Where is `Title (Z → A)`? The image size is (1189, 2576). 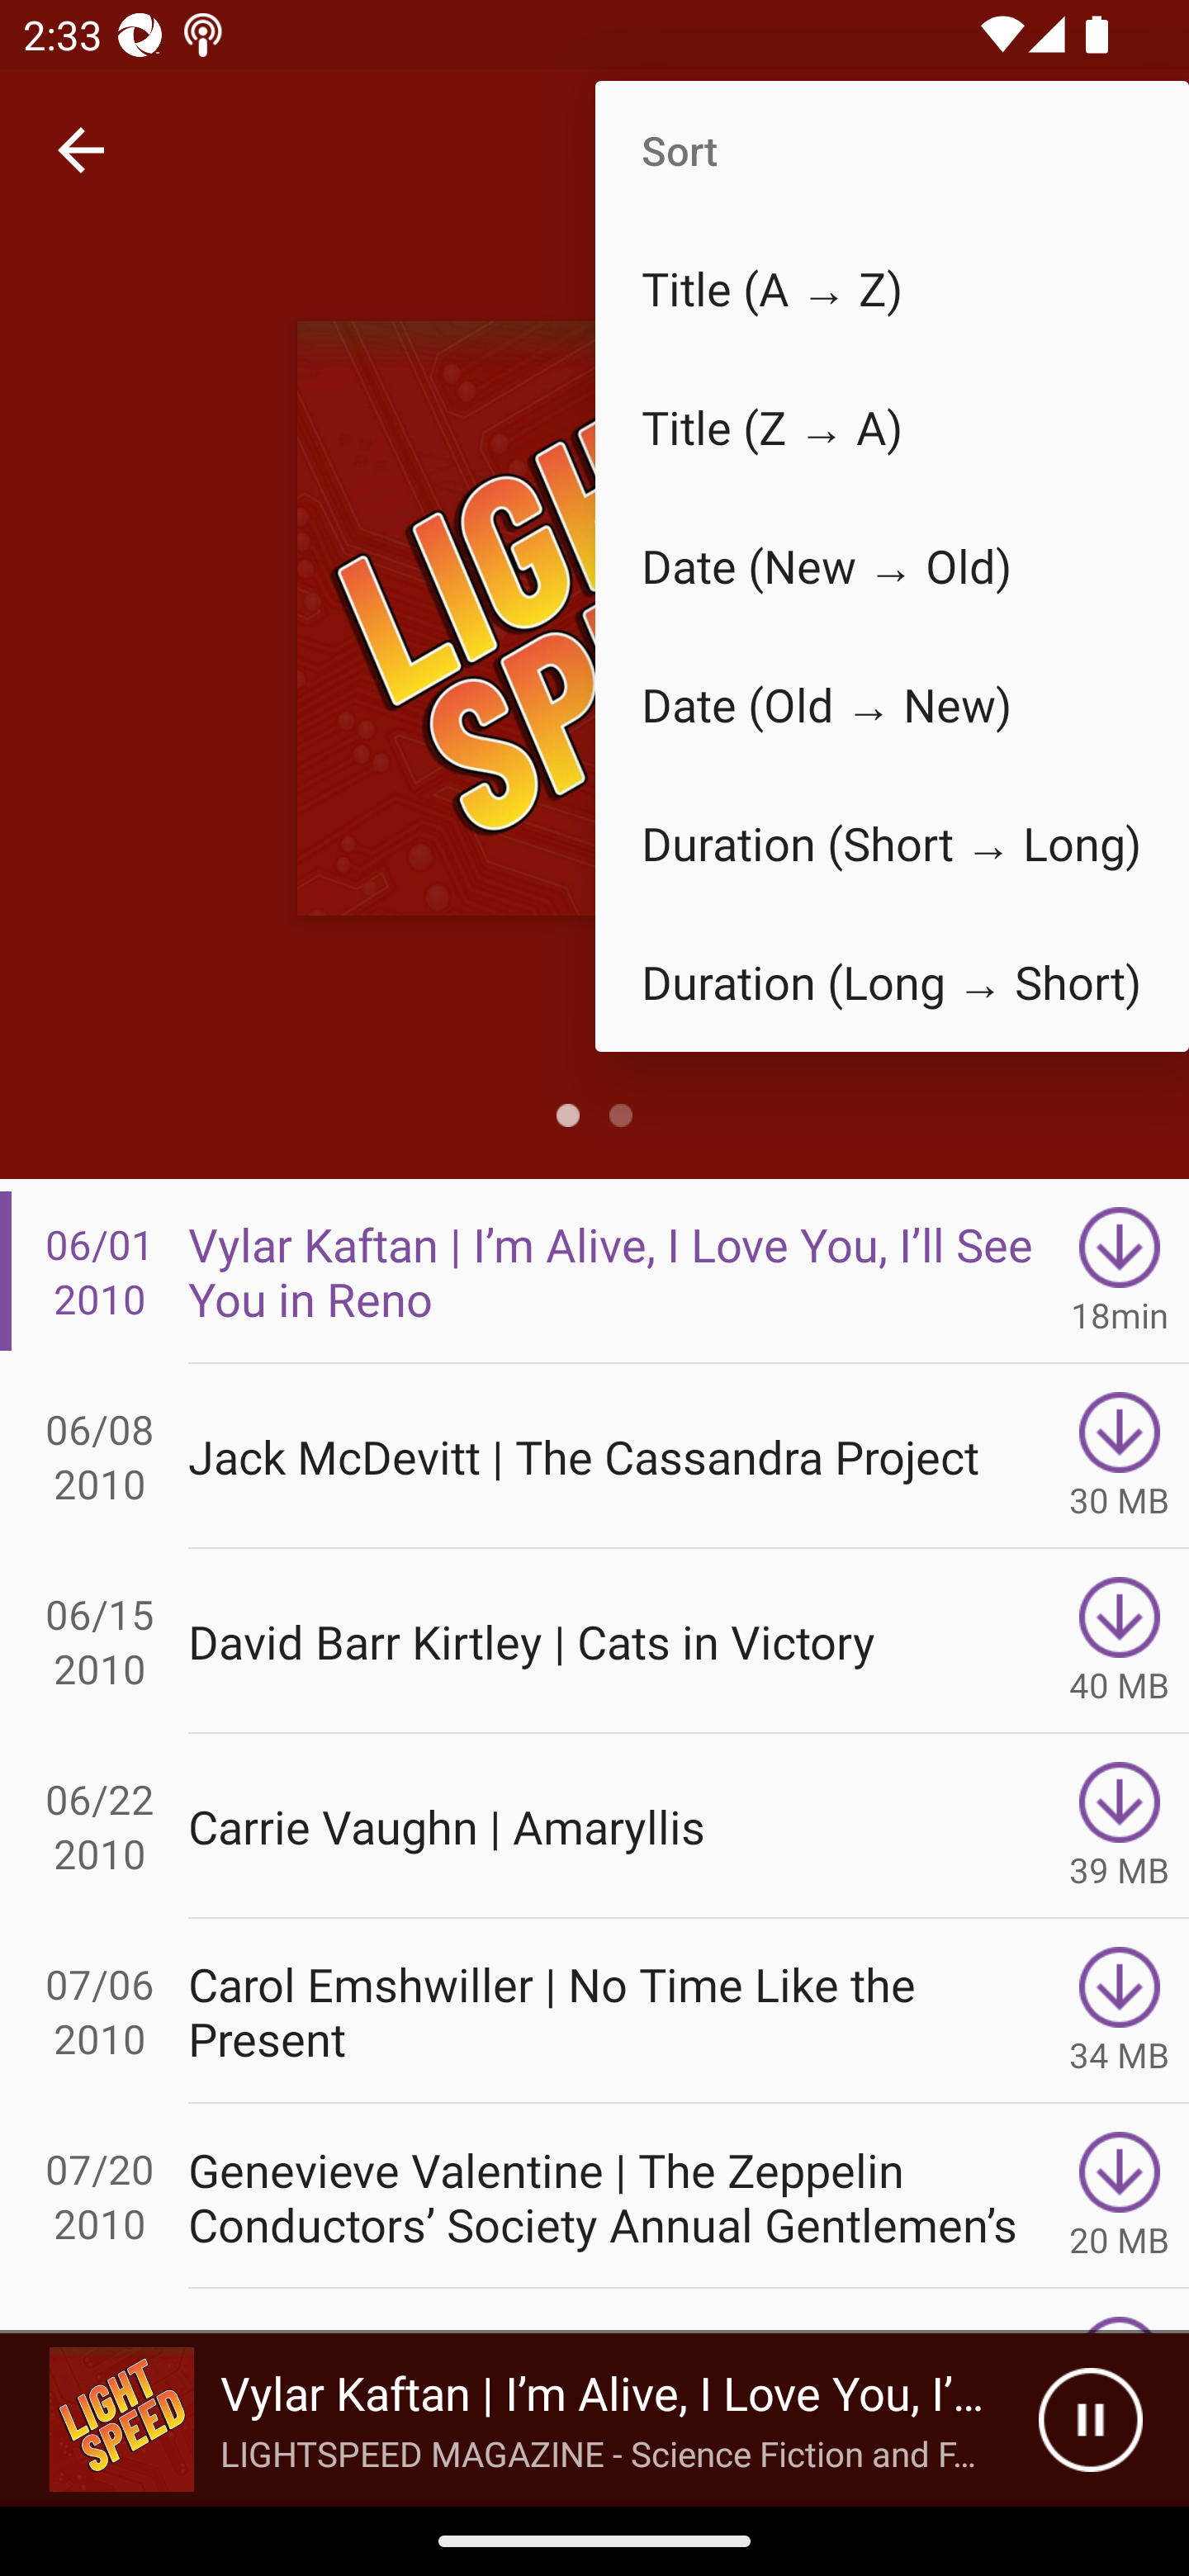 Title (Z → A) is located at coordinates (892, 428).